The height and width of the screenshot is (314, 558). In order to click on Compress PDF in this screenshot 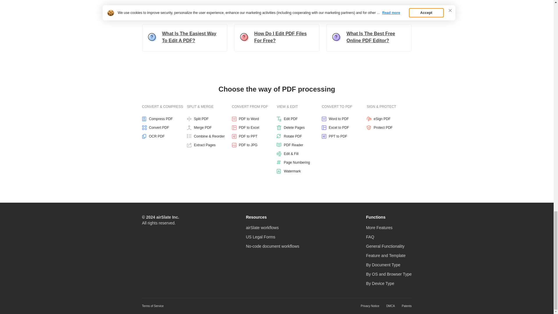, I will do `click(164, 119)`.